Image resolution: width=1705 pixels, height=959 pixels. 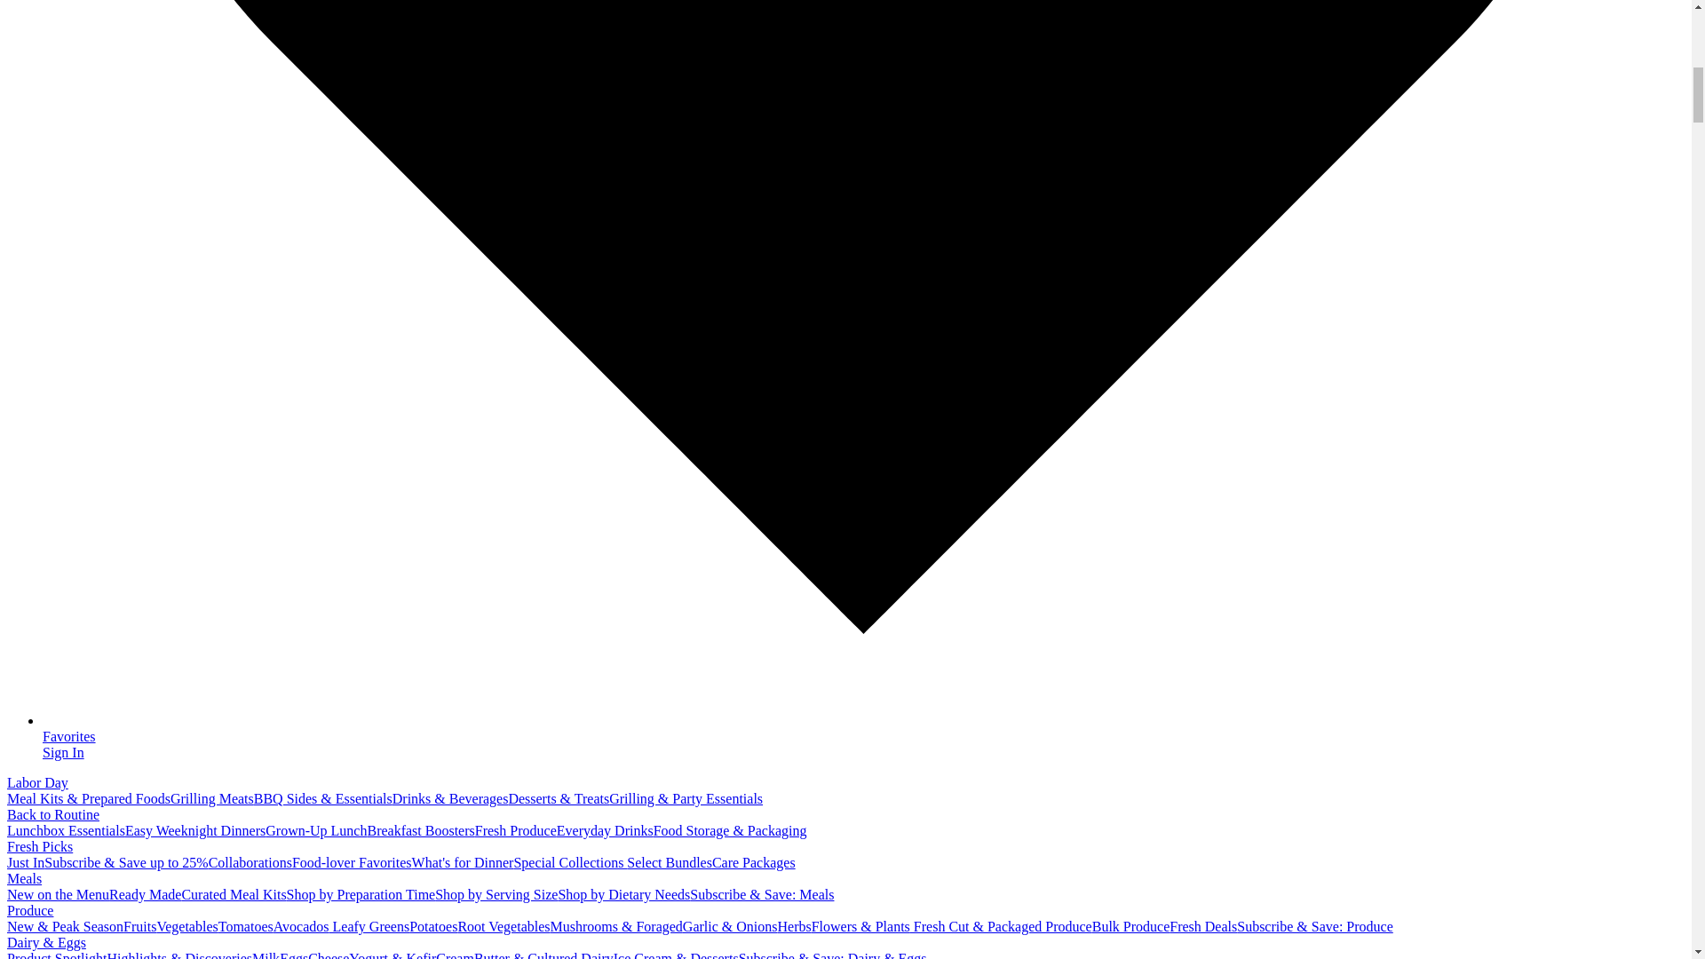 What do you see at coordinates (212, 799) in the screenshot?
I see `Grilling Meats` at bounding box center [212, 799].